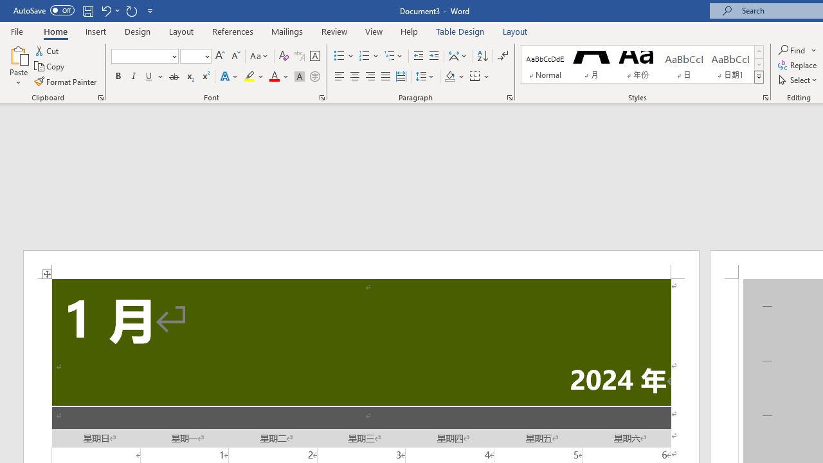 This screenshot has width=823, height=463. Describe the element at coordinates (48, 50) in the screenshot. I see `Cut` at that location.